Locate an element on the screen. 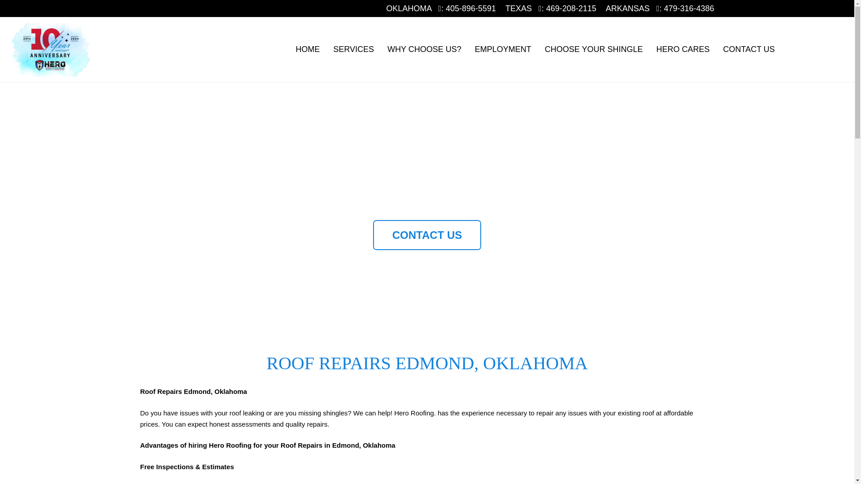 The height and width of the screenshot is (484, 861). 469-208-2115 is located at coordinates (571, 8).